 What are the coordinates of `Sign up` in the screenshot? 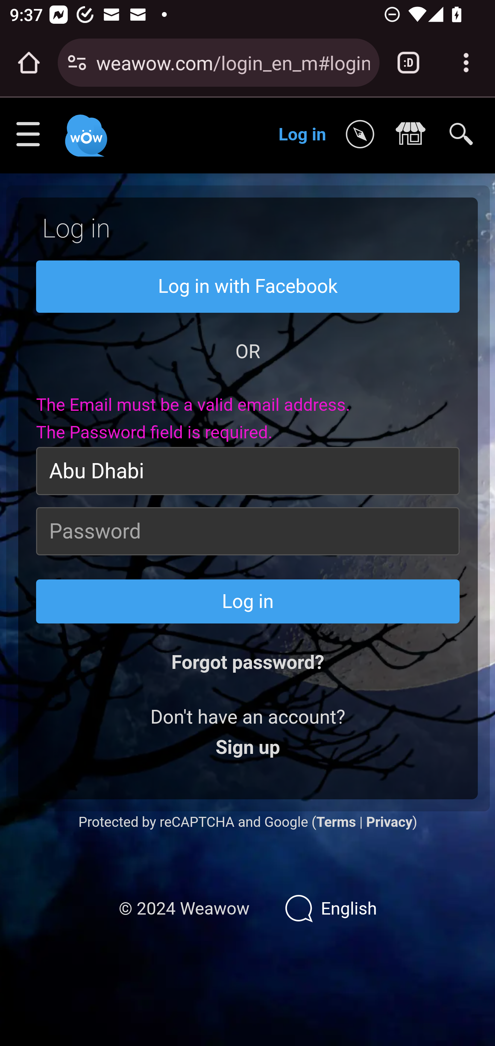 It's located at (247, 748).